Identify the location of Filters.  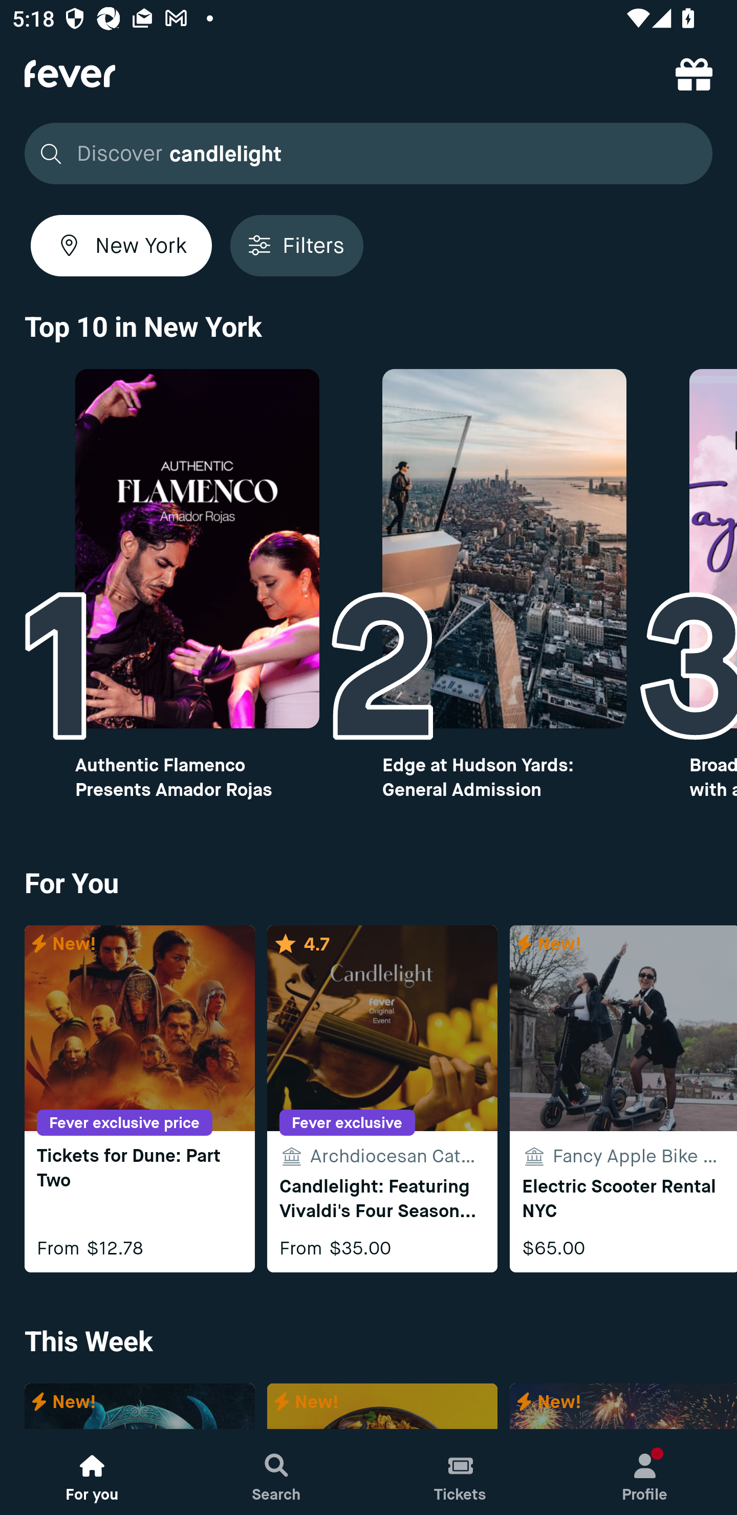
(296, 245).